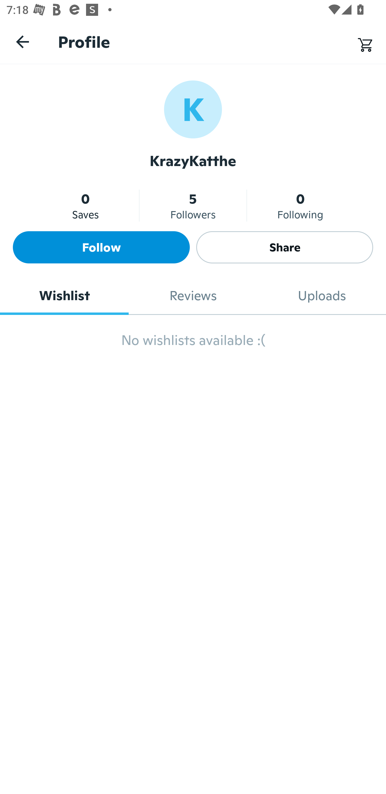 The width and height of the screenshot is (386, 794). I want to click on Reviews, so click(193, 296).